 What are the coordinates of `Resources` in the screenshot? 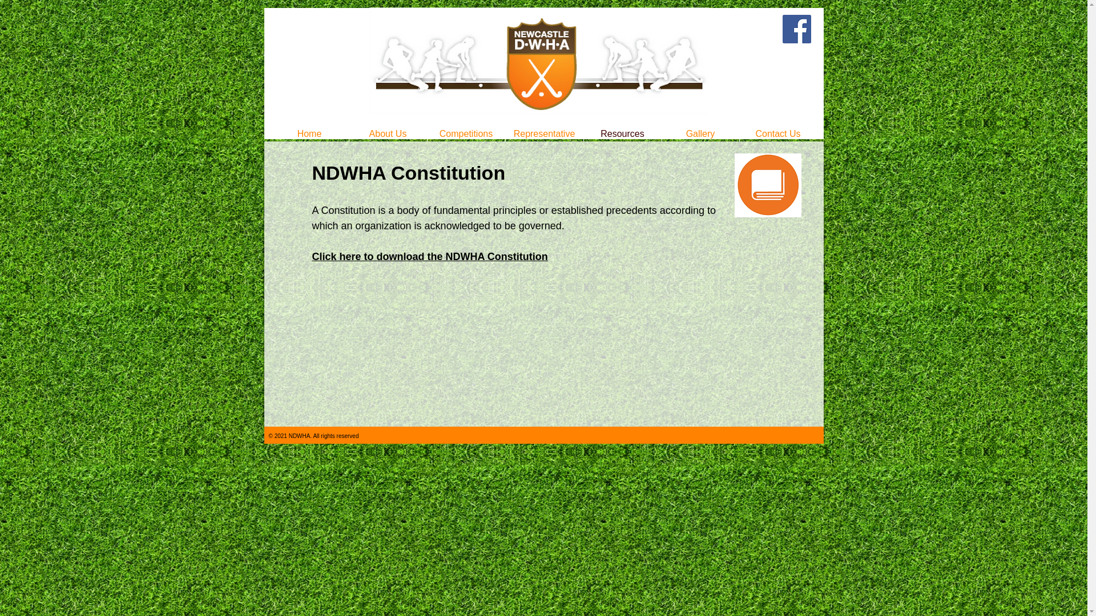 It's located at (622, 133).